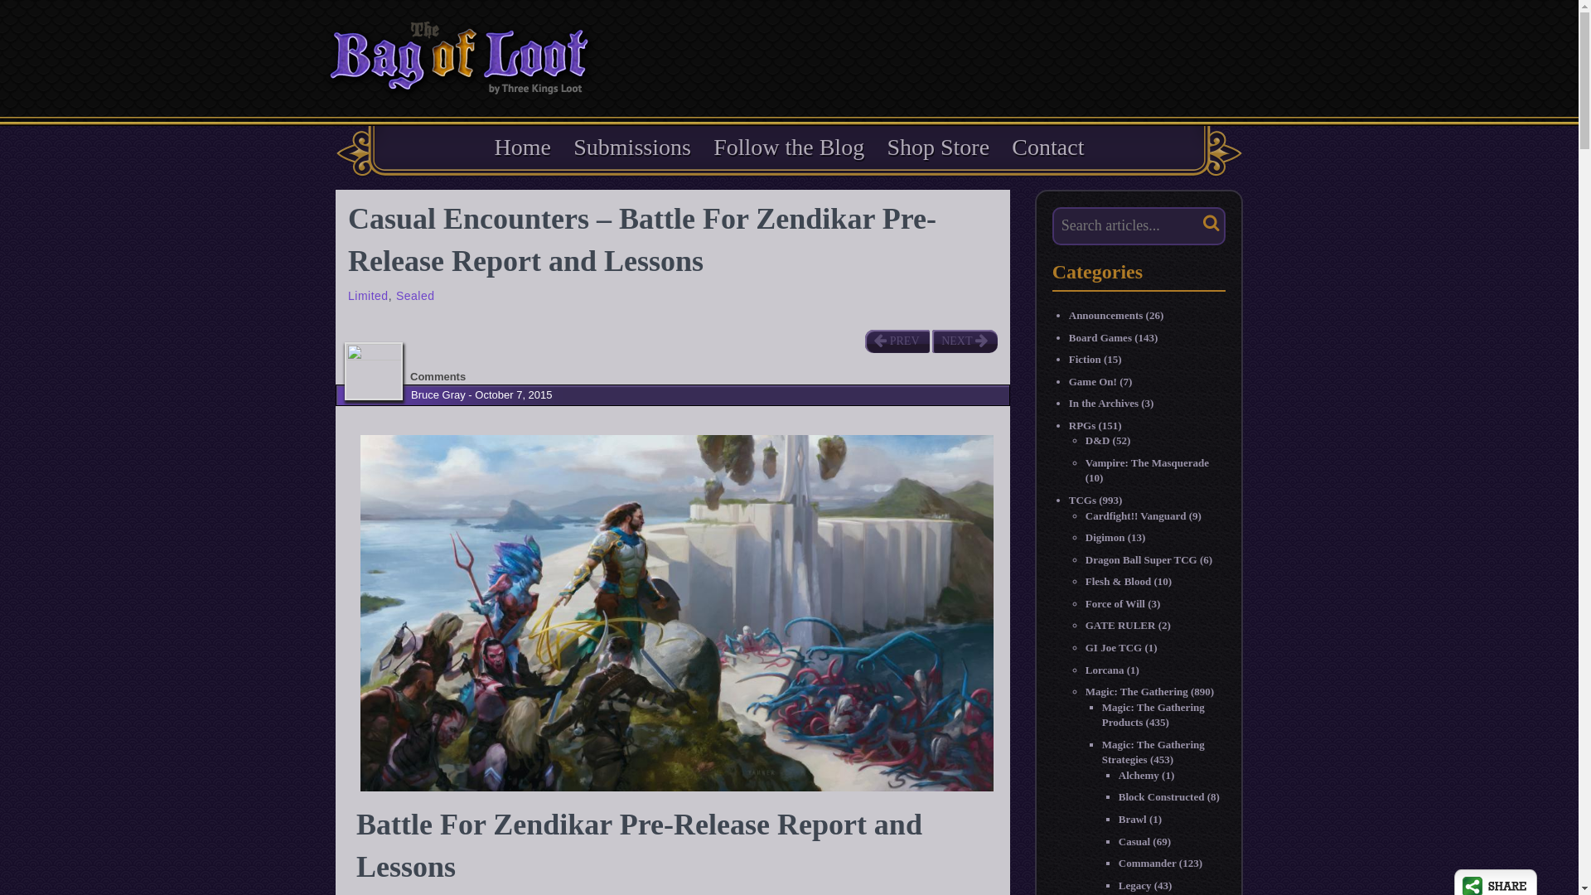 Image resolution: width=1591 pixels, height=895 pixels. Describe the element at coordinates (1047, 147) in the screenshot. I see `Contact` at that location.